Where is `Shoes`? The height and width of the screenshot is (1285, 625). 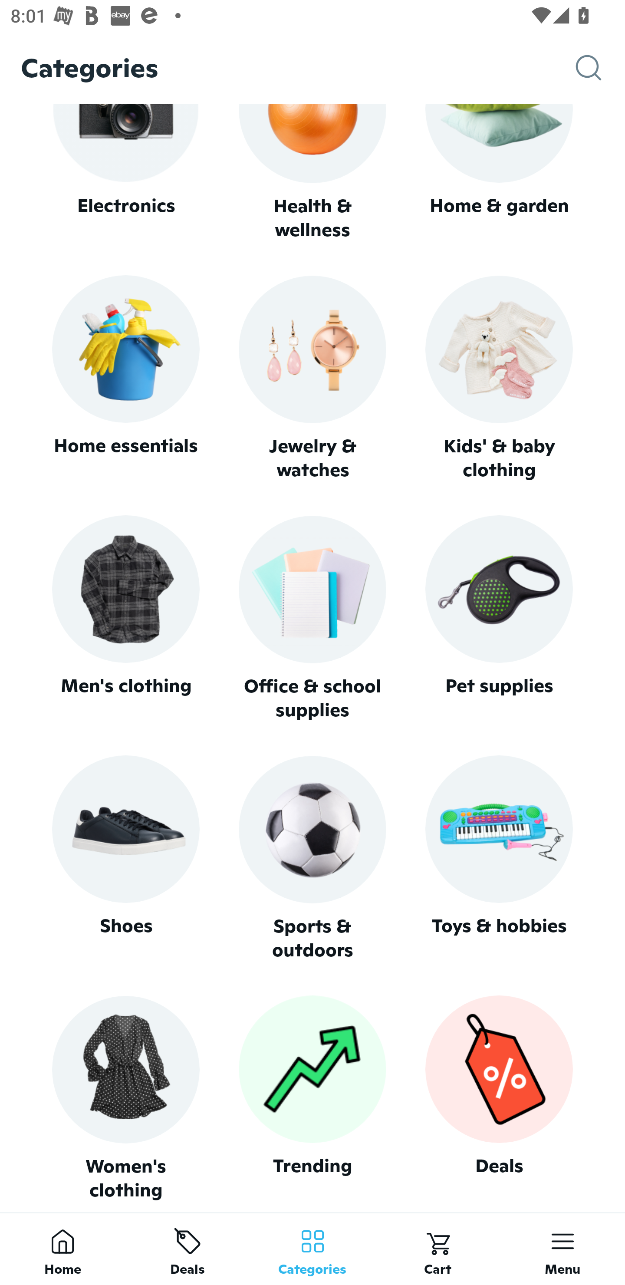 Shoes is located at coordinates (125, 858).